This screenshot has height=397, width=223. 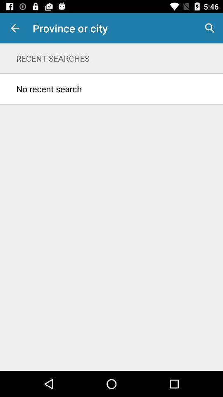 What do you see at coordinates (210, 28) in the screenshot?
I see `select icon to the right of the province or city app` at bounding box center [210, 28].